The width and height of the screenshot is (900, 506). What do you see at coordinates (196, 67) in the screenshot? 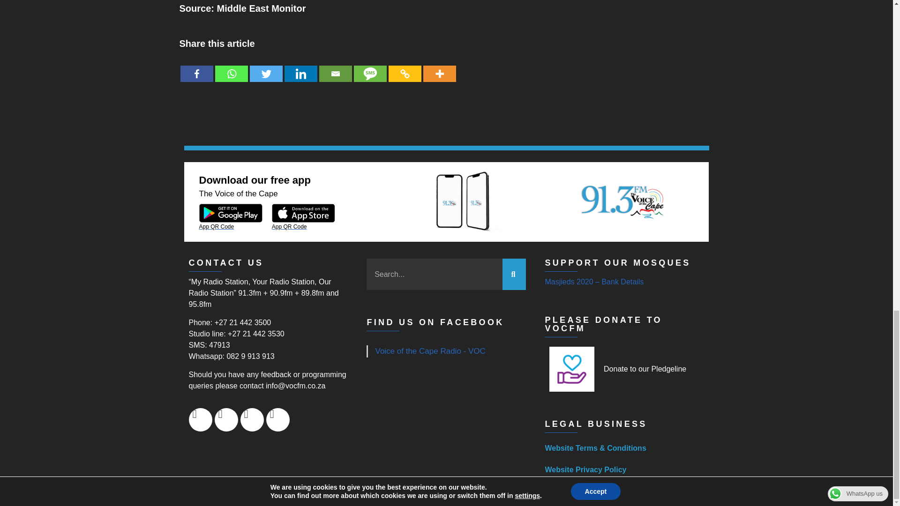
I see `Facebook` at bounding box center [196, 67].